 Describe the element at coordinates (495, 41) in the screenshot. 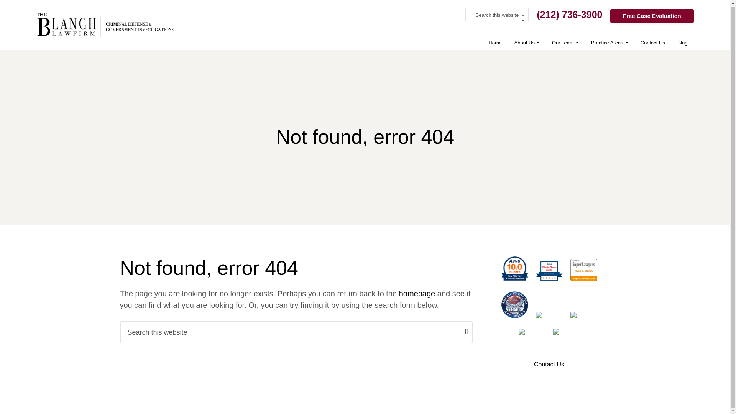

I see `Home` at that location.